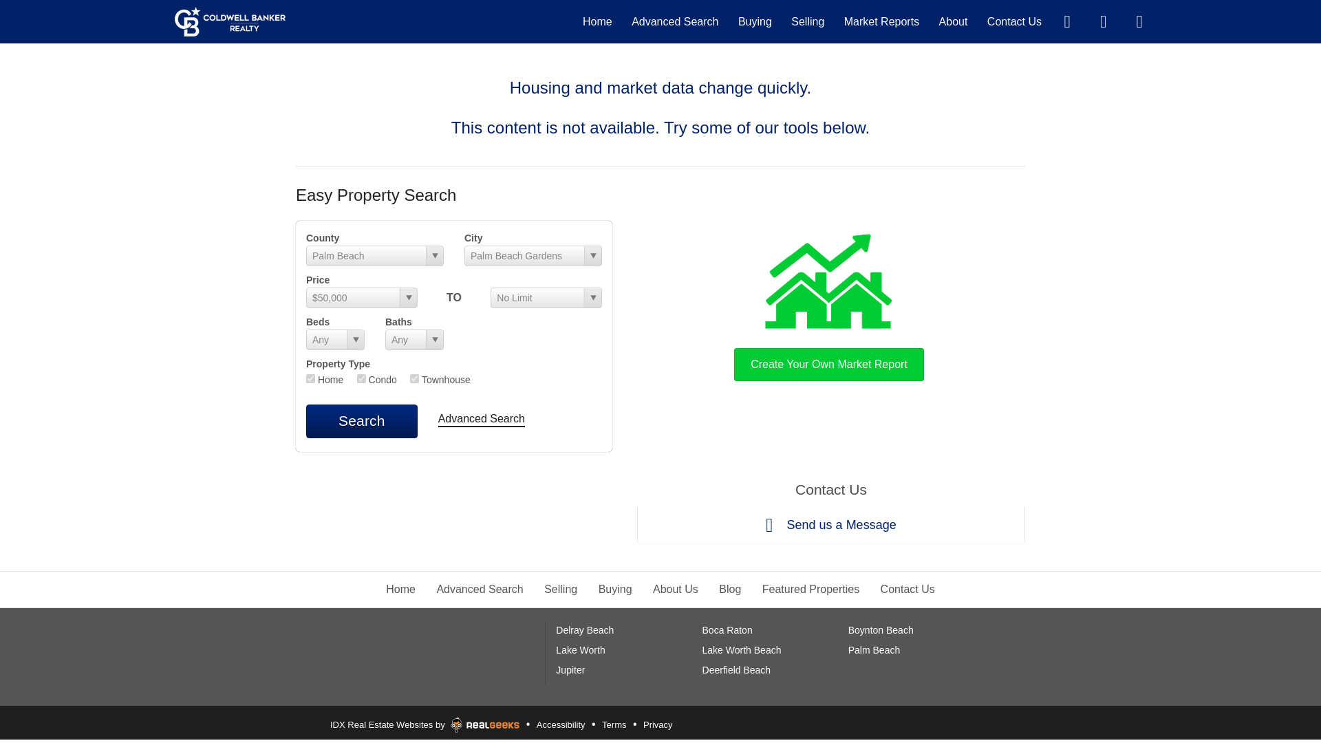 This screenshot has height=743, width=1321. I want to click on Featured Properties, so click(810, 589).